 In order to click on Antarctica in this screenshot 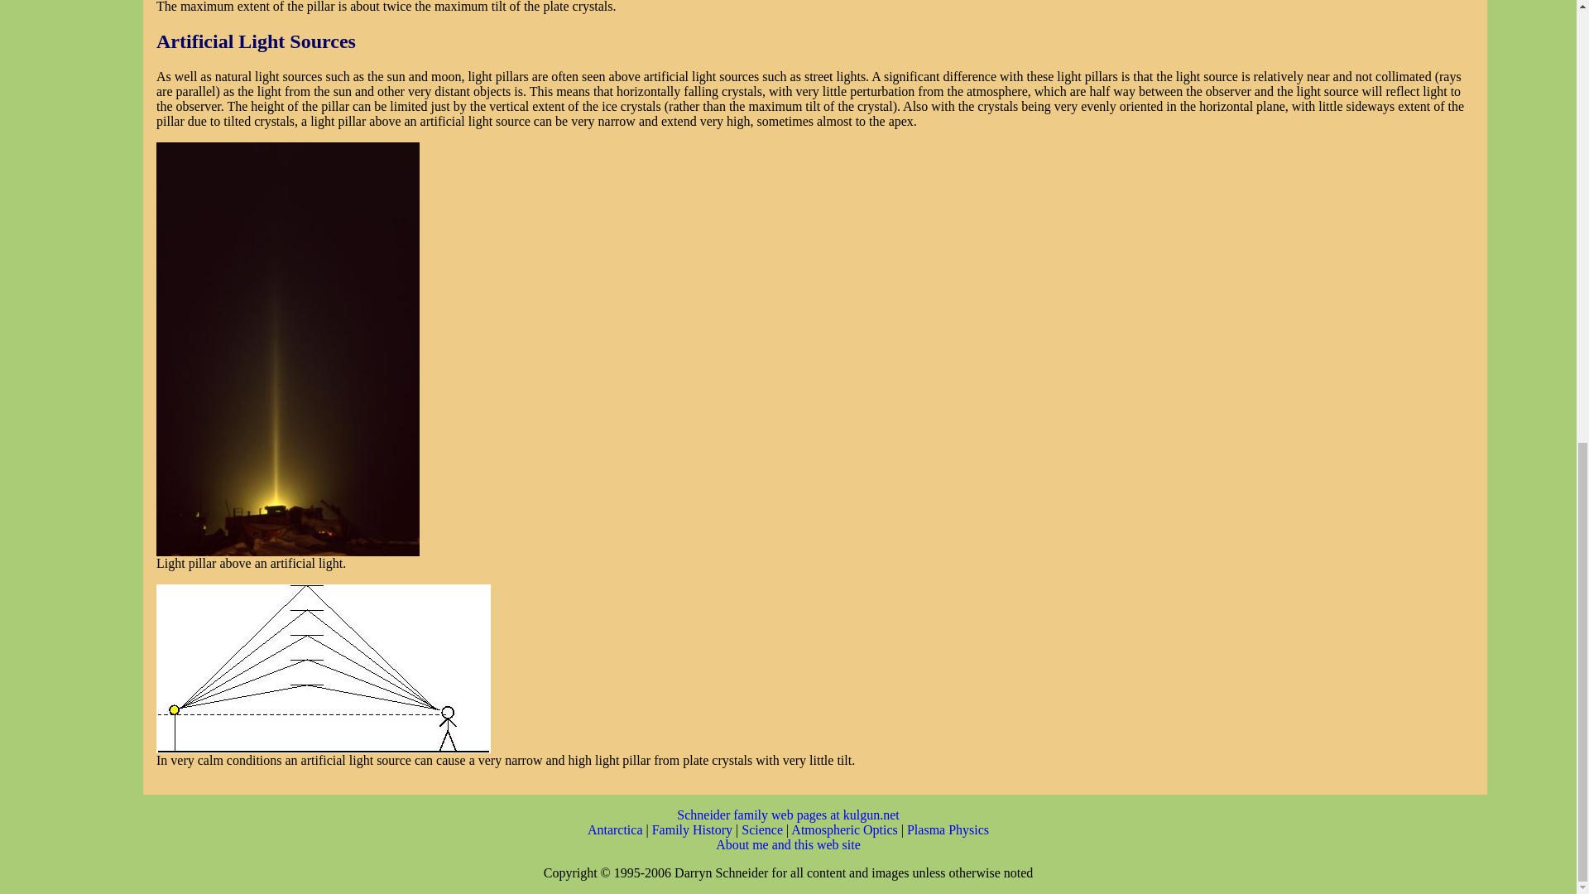, I will do `click(617, 828)`.